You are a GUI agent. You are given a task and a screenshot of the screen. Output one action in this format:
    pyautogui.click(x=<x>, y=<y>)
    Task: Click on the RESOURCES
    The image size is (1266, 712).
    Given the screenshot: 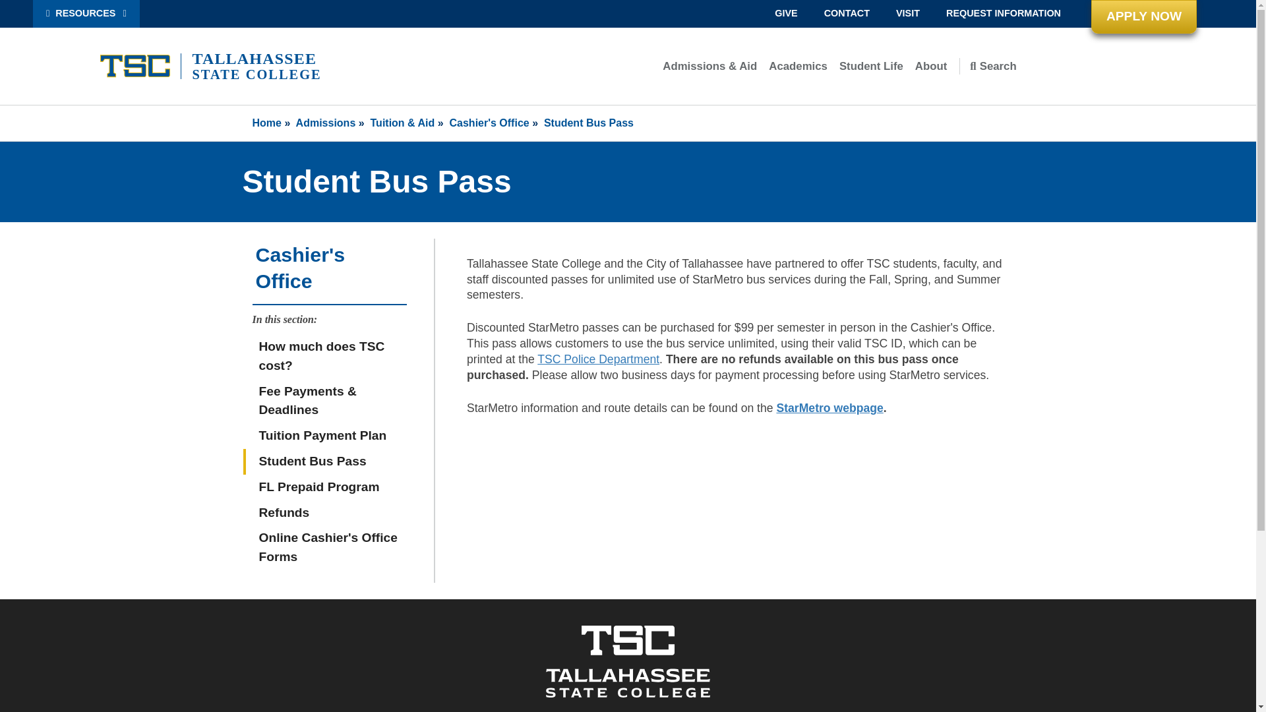 What is the action you would take?
    pyautogui.click(x=86, y=14)
    